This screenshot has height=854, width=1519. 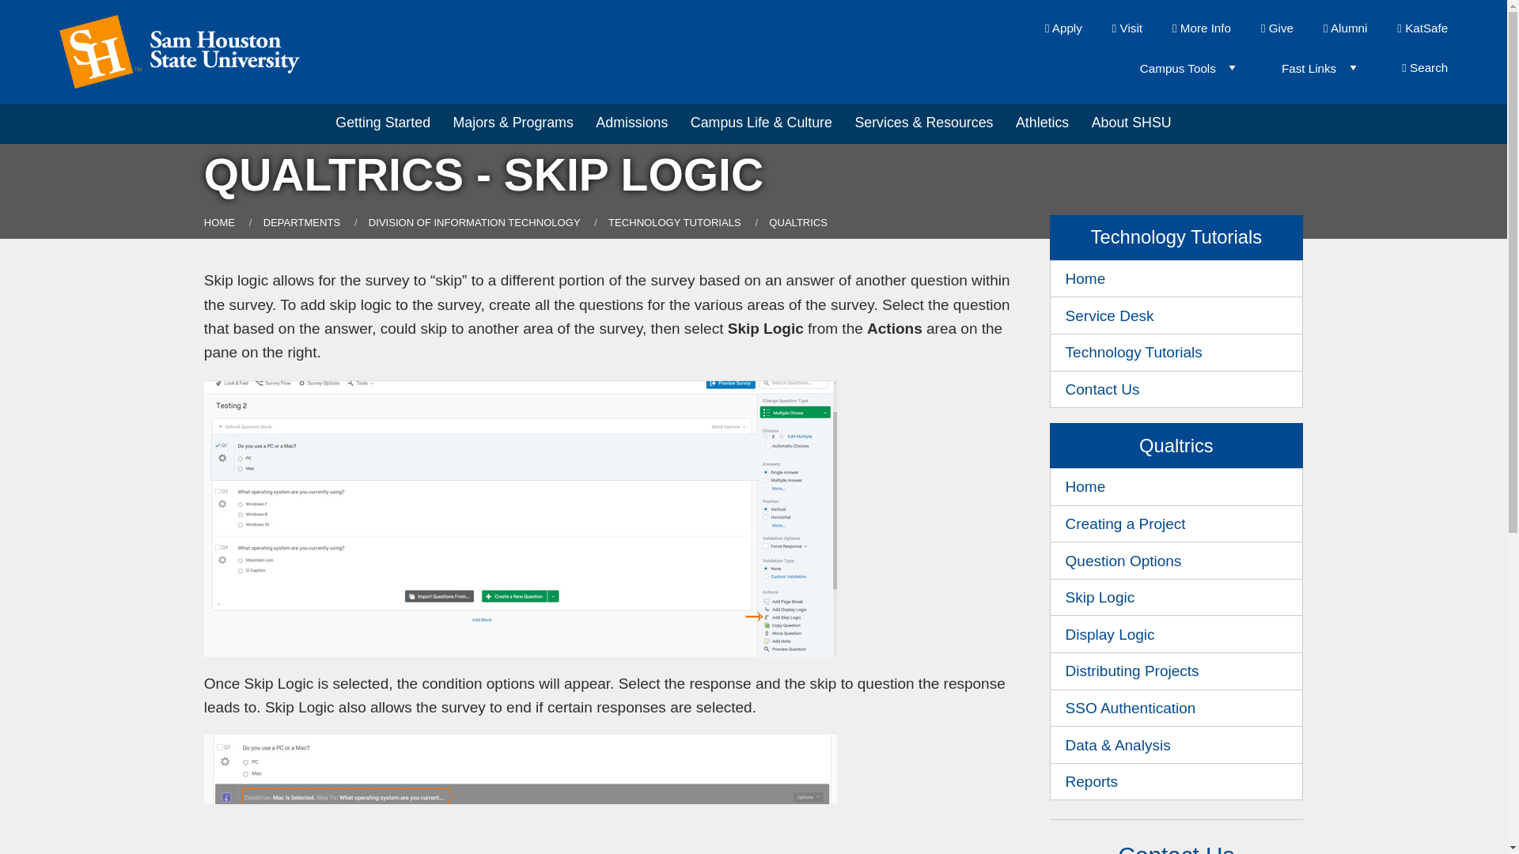 What do you see at coordinates (1201, 28) in the screenshot?
I see `More Info` at bounding box center [1201, 28].